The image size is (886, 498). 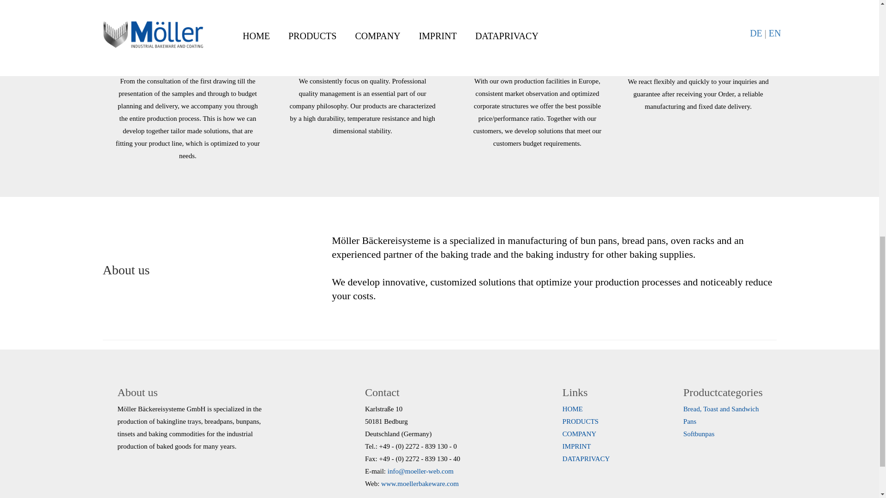 I want to click on IMPRINT, so click(x=577, y=446).